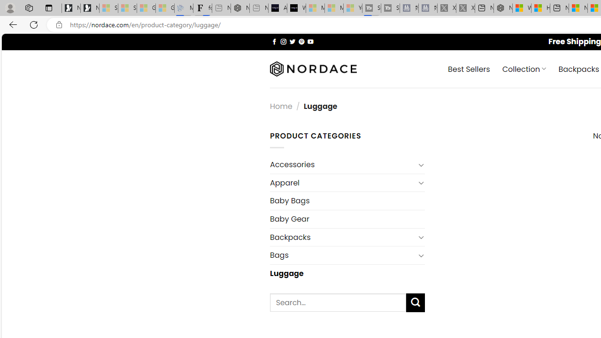  What do you see at coordinates (347, 201) in the screenshot?
I see `Baby Bags` at bounding box center [347, 201].